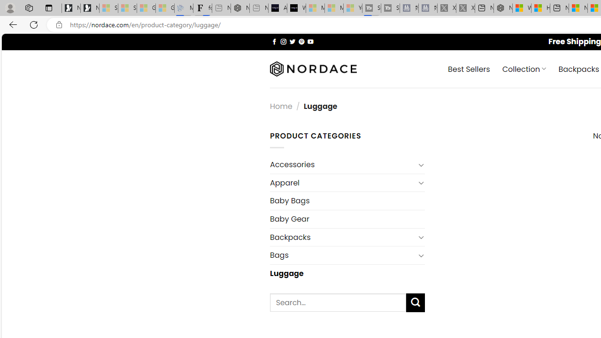  What do you see at coordinates (347, 201) in the screenshot?
I see `Baby Bags` at bounding box center [347, 201].